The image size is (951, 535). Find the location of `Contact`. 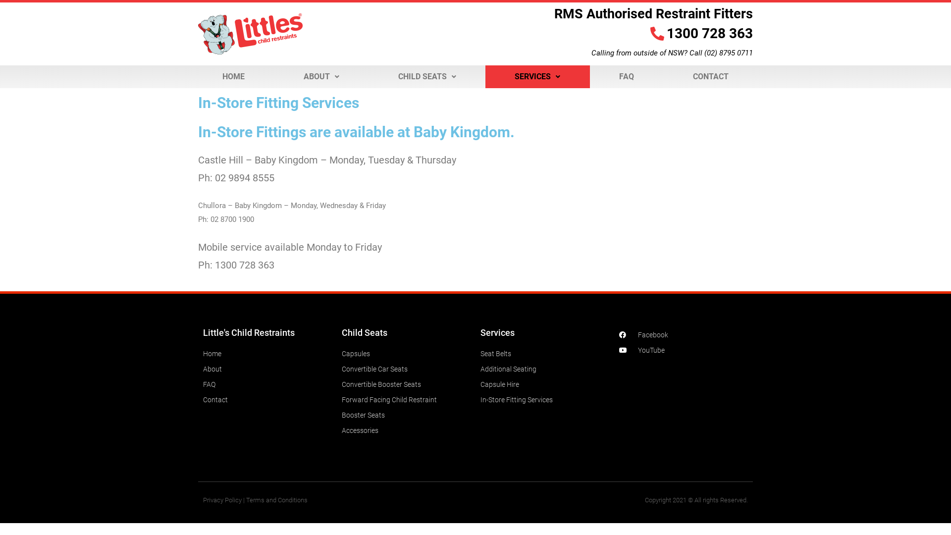

Contact is located at coordinates (267, 400).